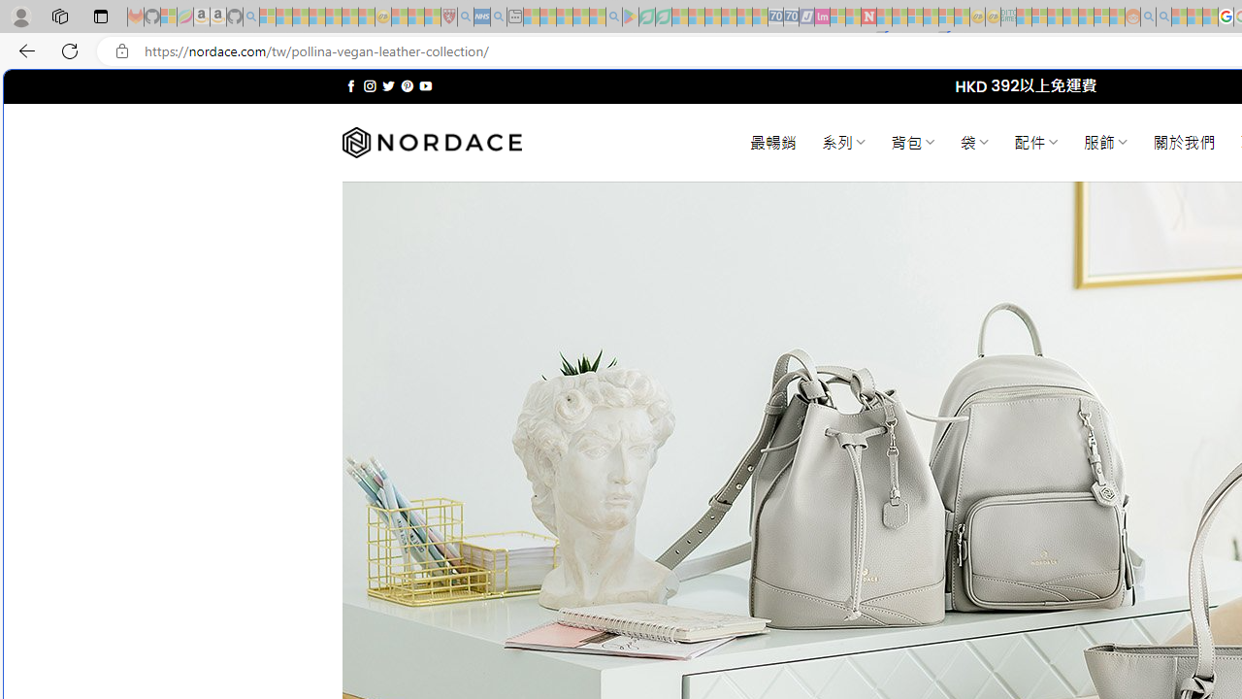 Image resolution: width=1242 pixels, height=699 pixels. What do you see at coordinates (1025, 17) in the screenshot?
I see `MSNBC - MSN - Sleeping` at bounding box center [1025, 17].